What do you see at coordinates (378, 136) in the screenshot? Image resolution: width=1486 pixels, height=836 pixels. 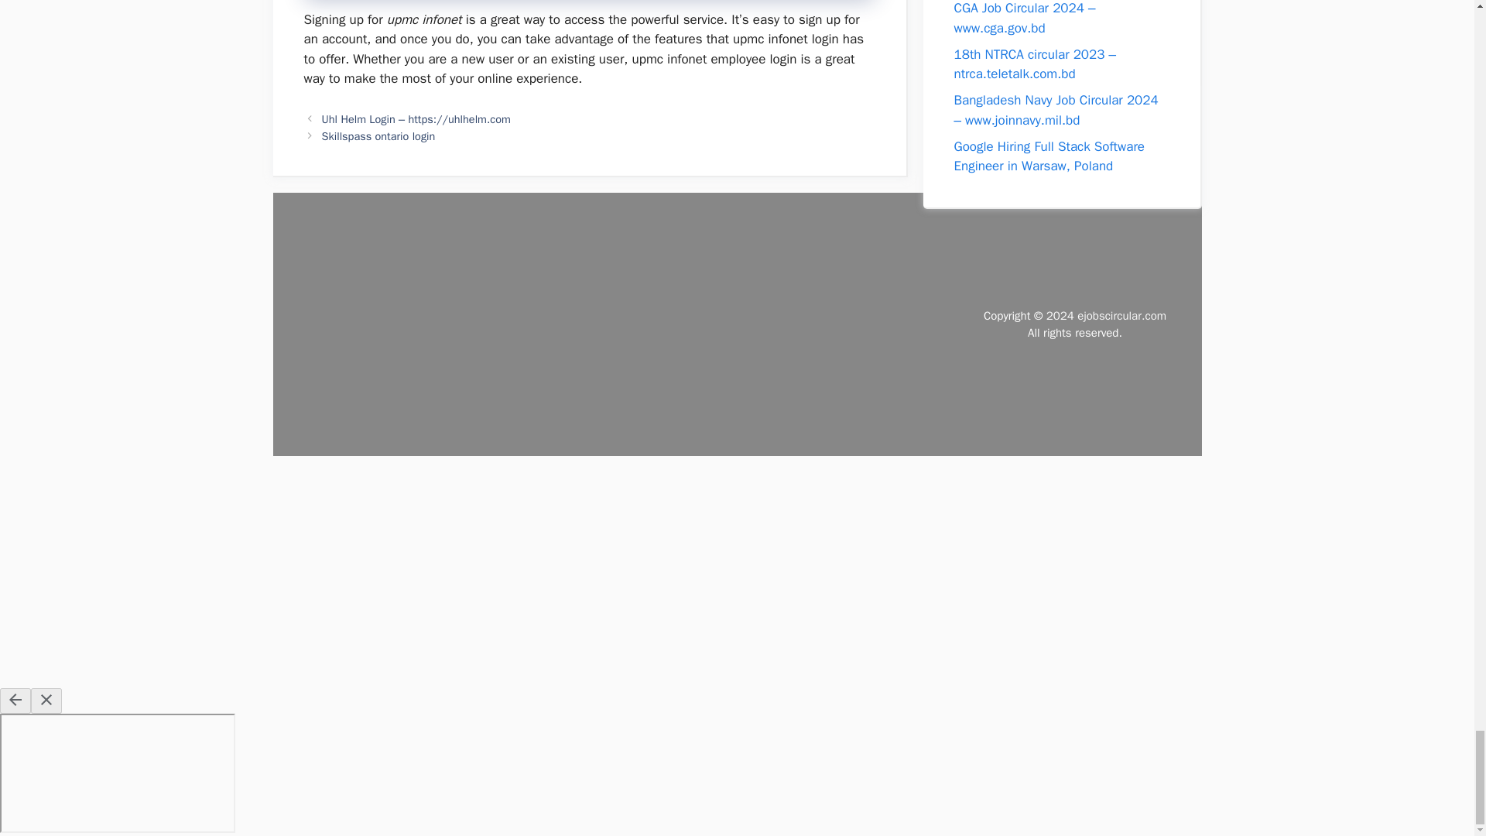 I see `Skillspass ontario login` at bounding box center [378, 136].